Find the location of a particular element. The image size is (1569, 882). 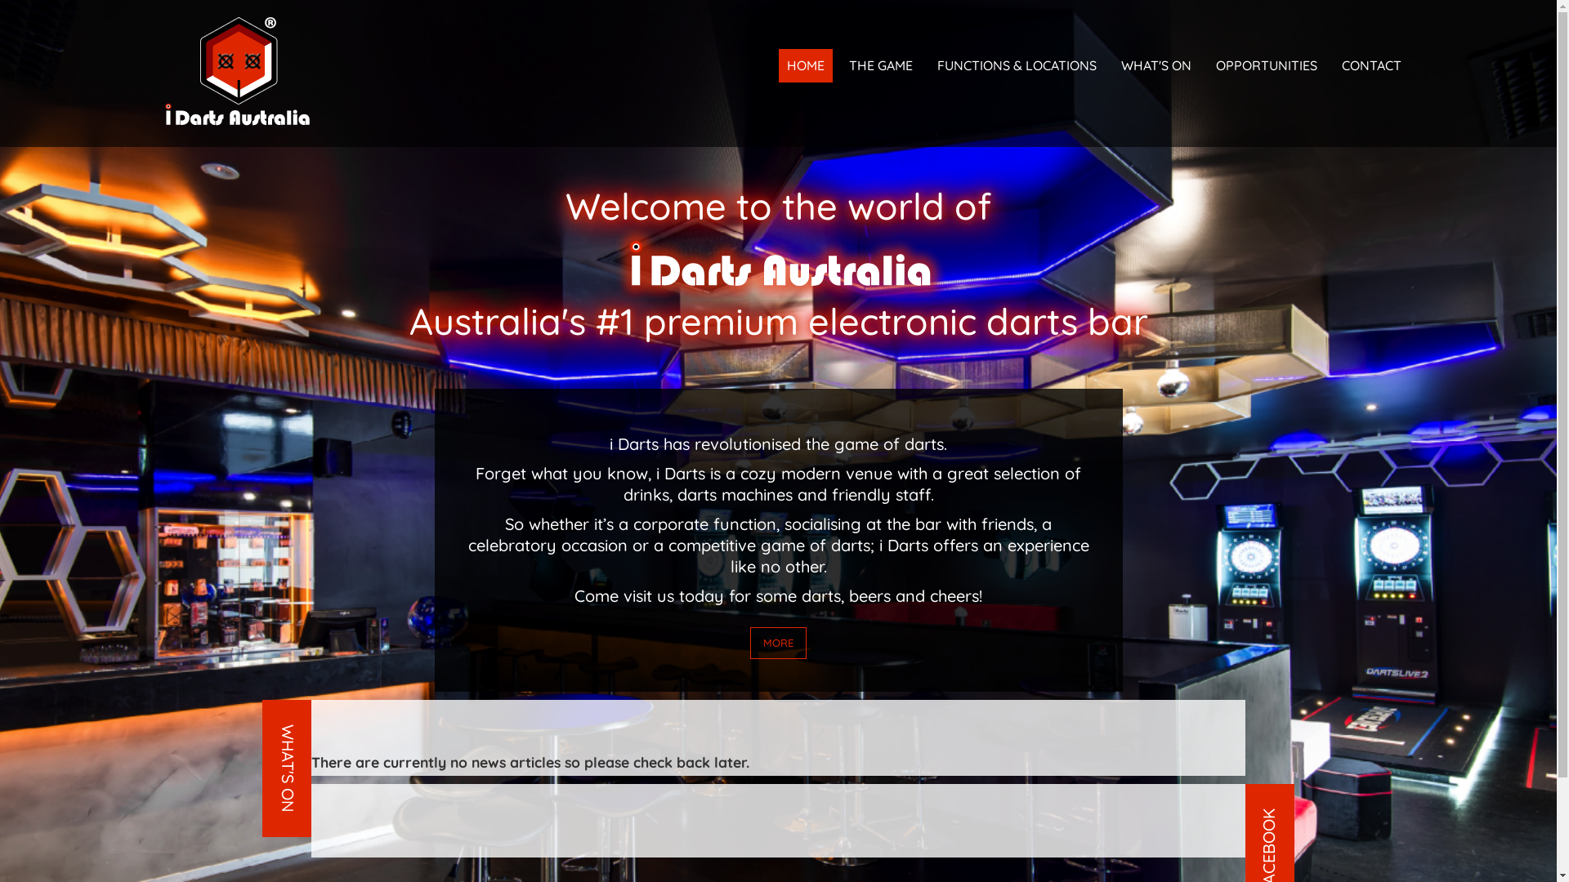

i Darts Australia is located at coordinates (237, 69).